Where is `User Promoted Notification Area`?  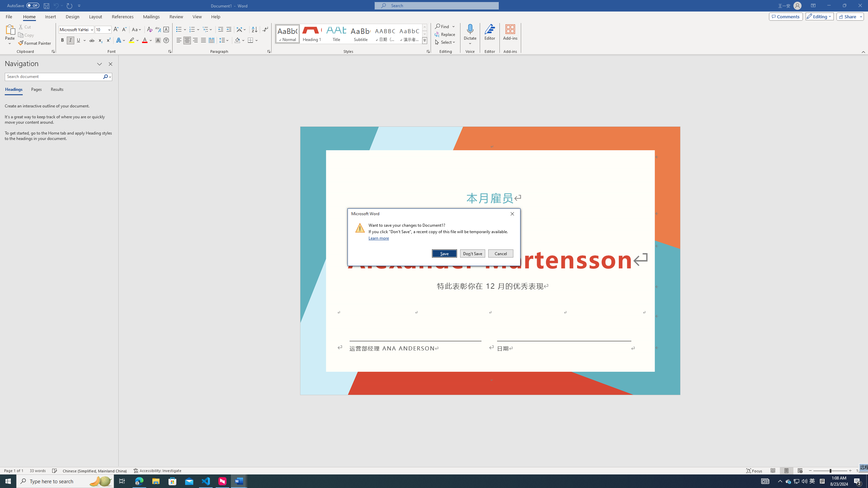
User Promoted Notification Area is located at coordinates (797, 481).